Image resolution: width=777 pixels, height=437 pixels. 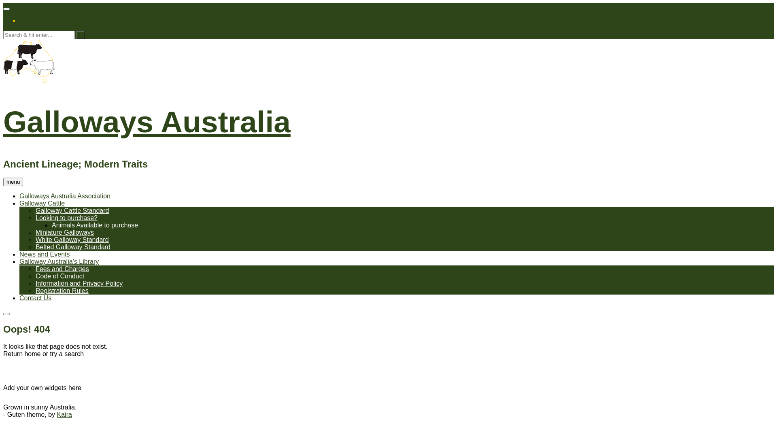 What do you see at coordinates (60, 276) in the screenshot?
I see `Code of Conduct` at bounding box center [60, 276].